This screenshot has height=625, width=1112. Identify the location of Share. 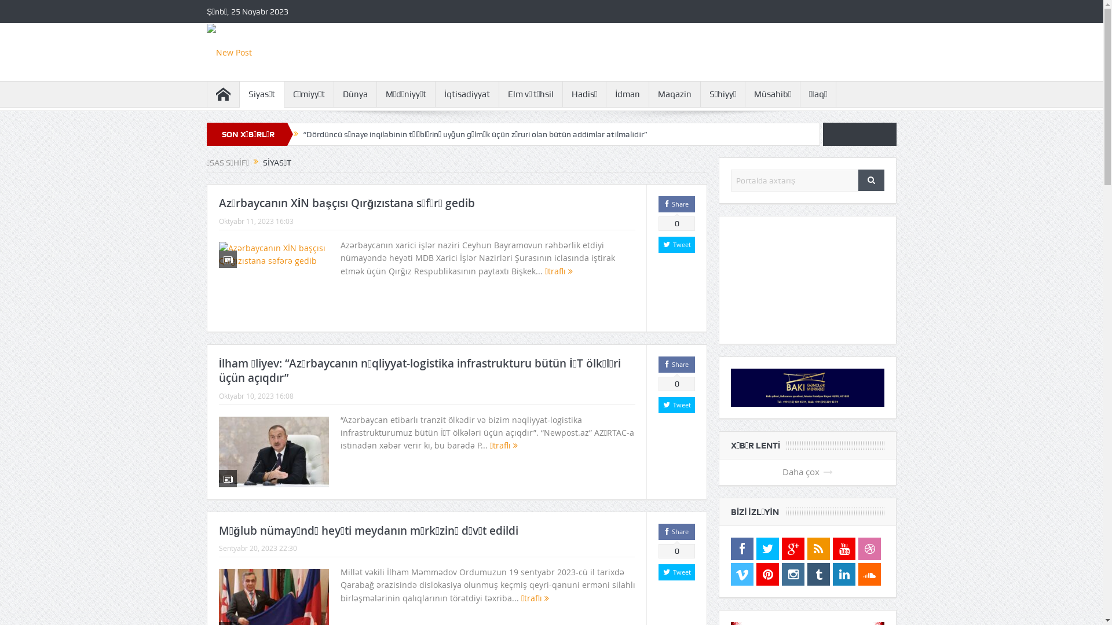
(676, 365).